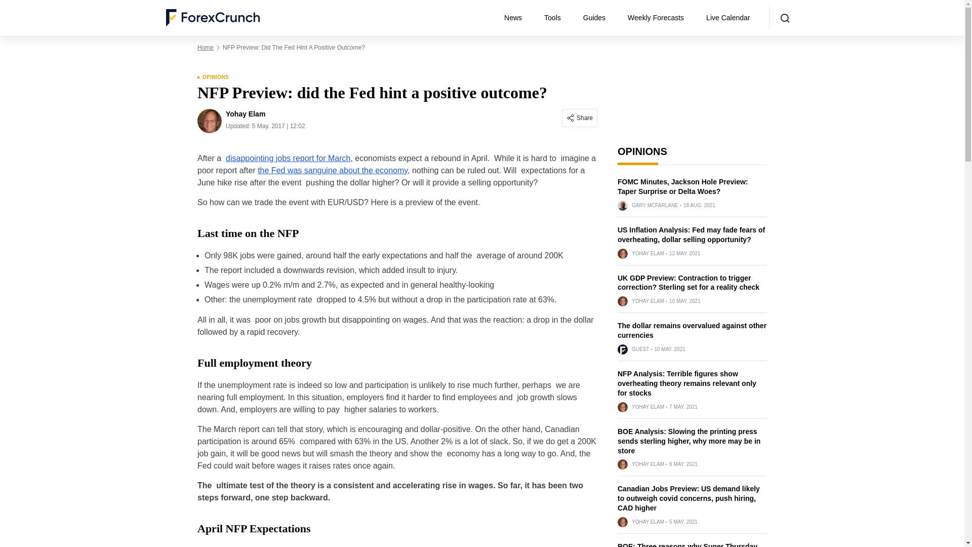  Describe the element at coordinates (517, 18) in the screenshot. I see `Forex News` at that location.